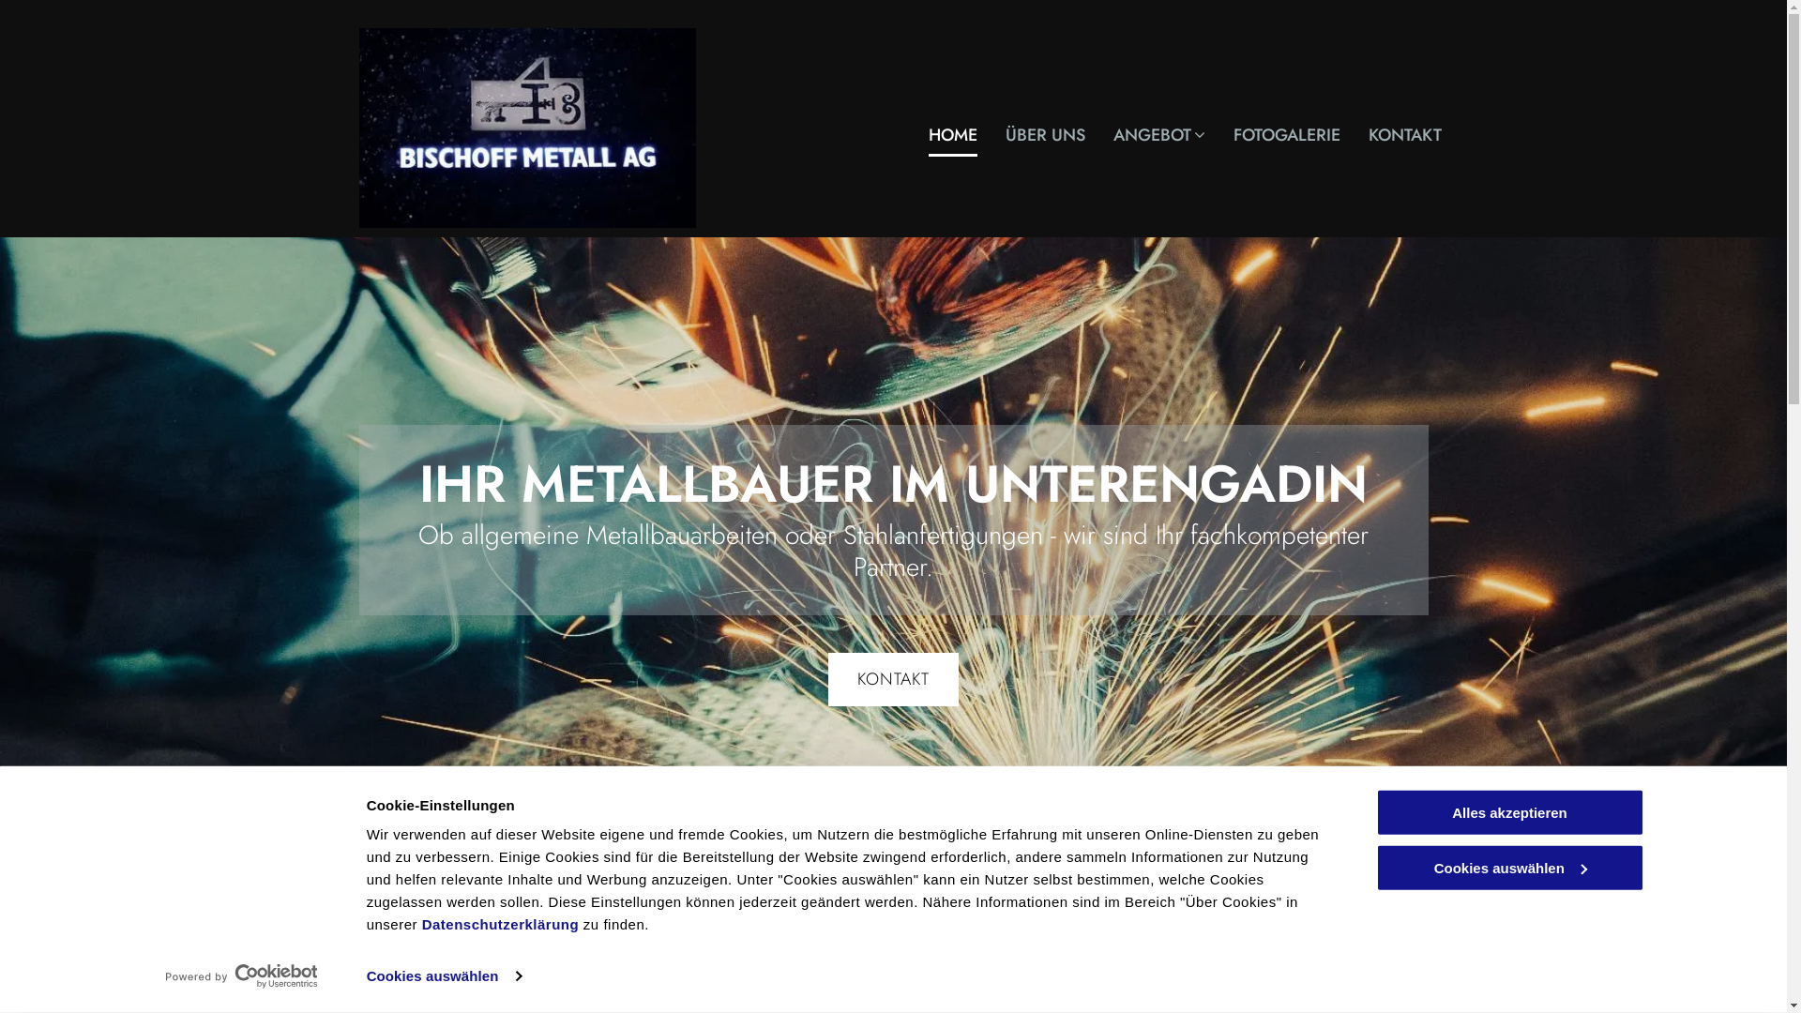 The height and width of the screenshot is (1013, 1801). Describe the element at coordinates (1273, 137) in the screenshot. I see `FOTOGALERIE` at that location.